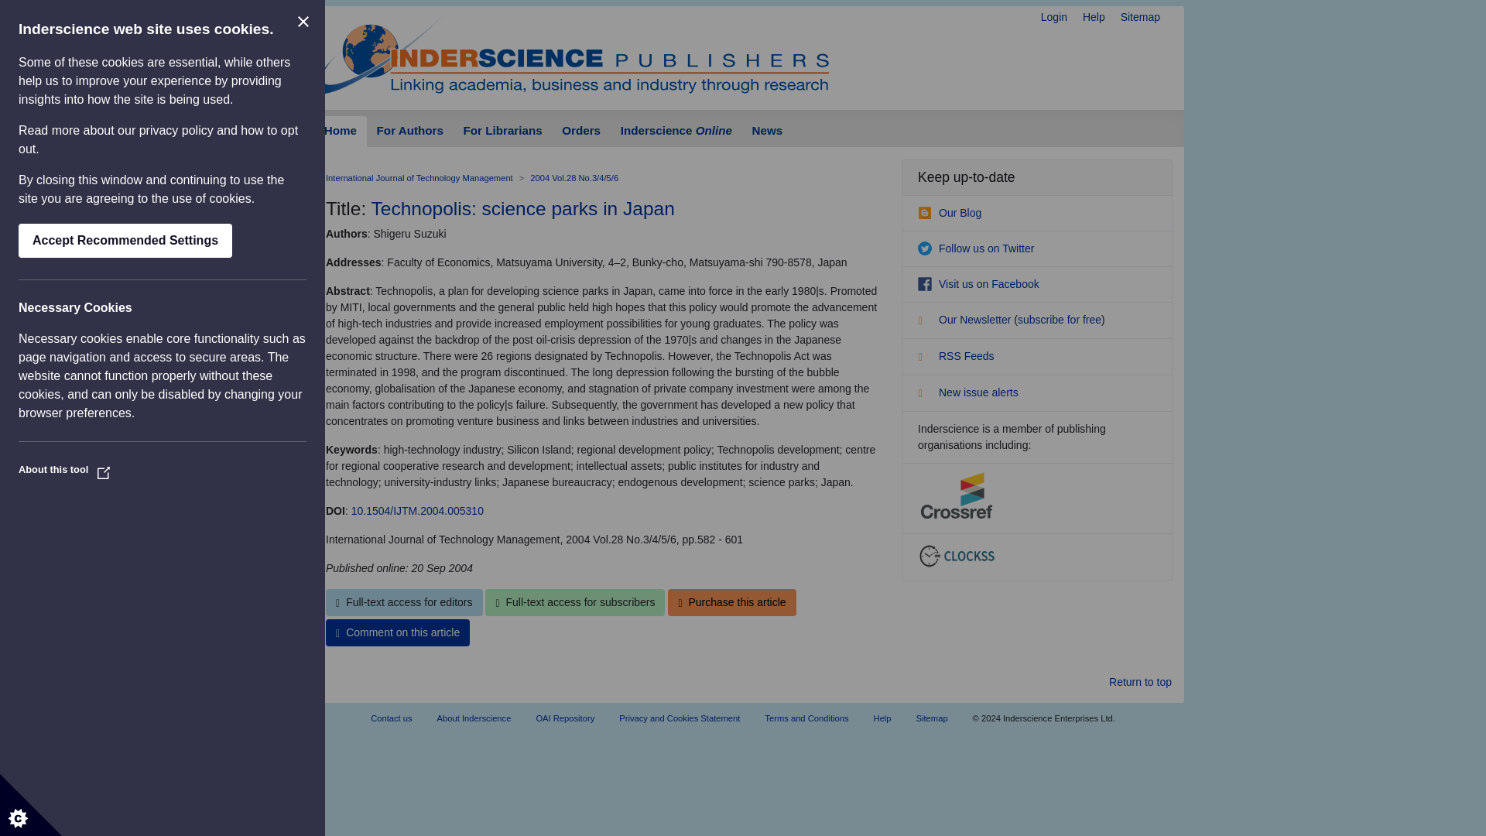  Describe the element at coordinates (410, 132) in the screenshot. I see `For Authors` at that location.